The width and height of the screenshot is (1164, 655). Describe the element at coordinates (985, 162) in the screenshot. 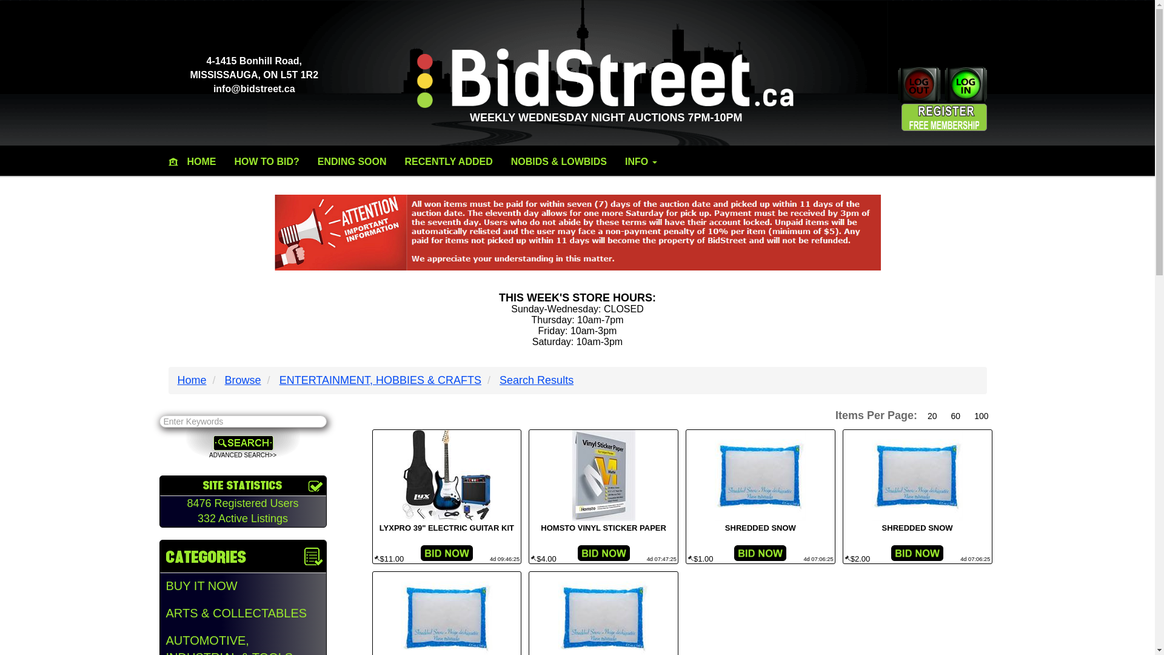

I see ` ` at that location.